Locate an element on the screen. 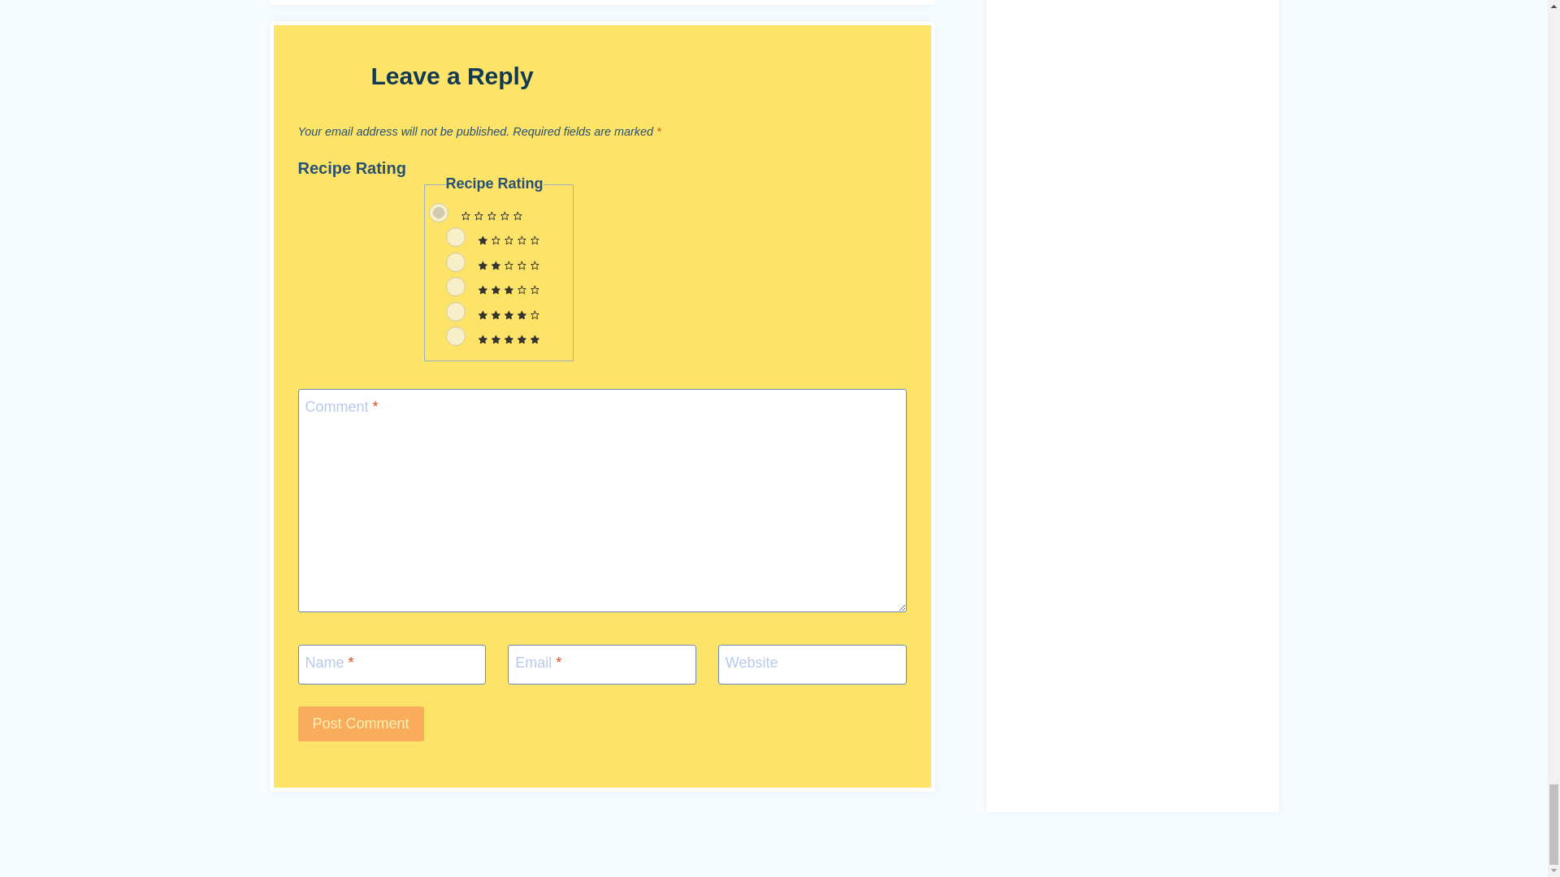 This screenshot has height=877, width=1560. 2 is located at coordinates (455, 261).